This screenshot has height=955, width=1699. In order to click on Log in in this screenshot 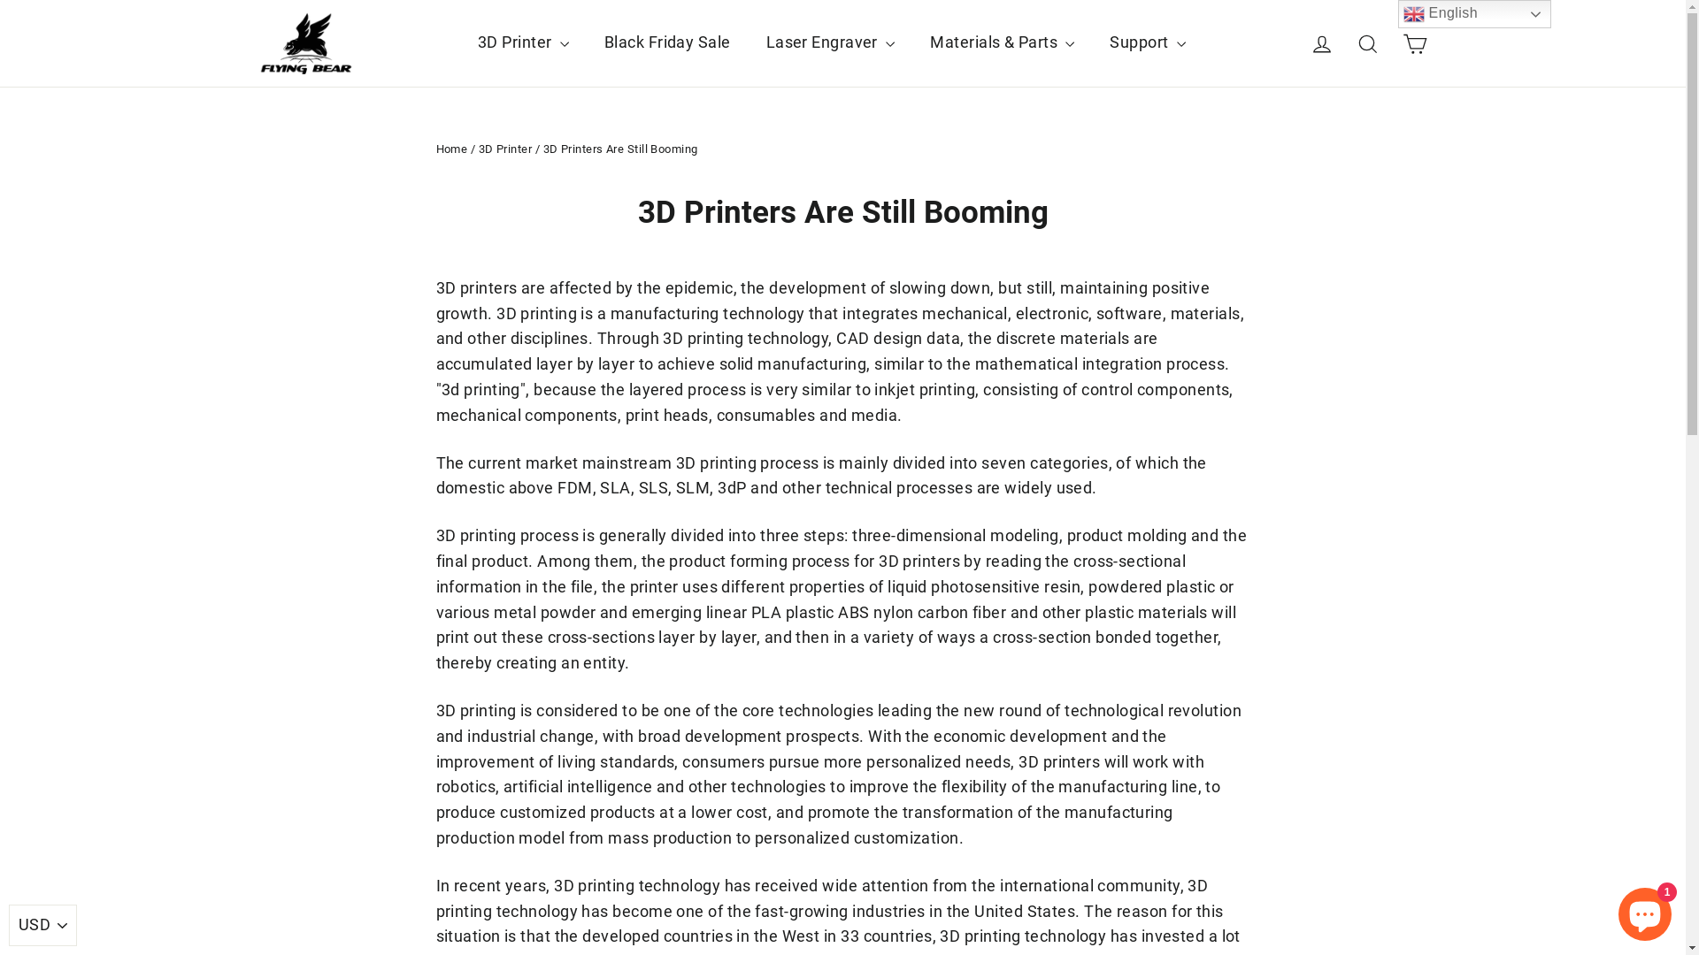, I will do `click(1322, 42)`.